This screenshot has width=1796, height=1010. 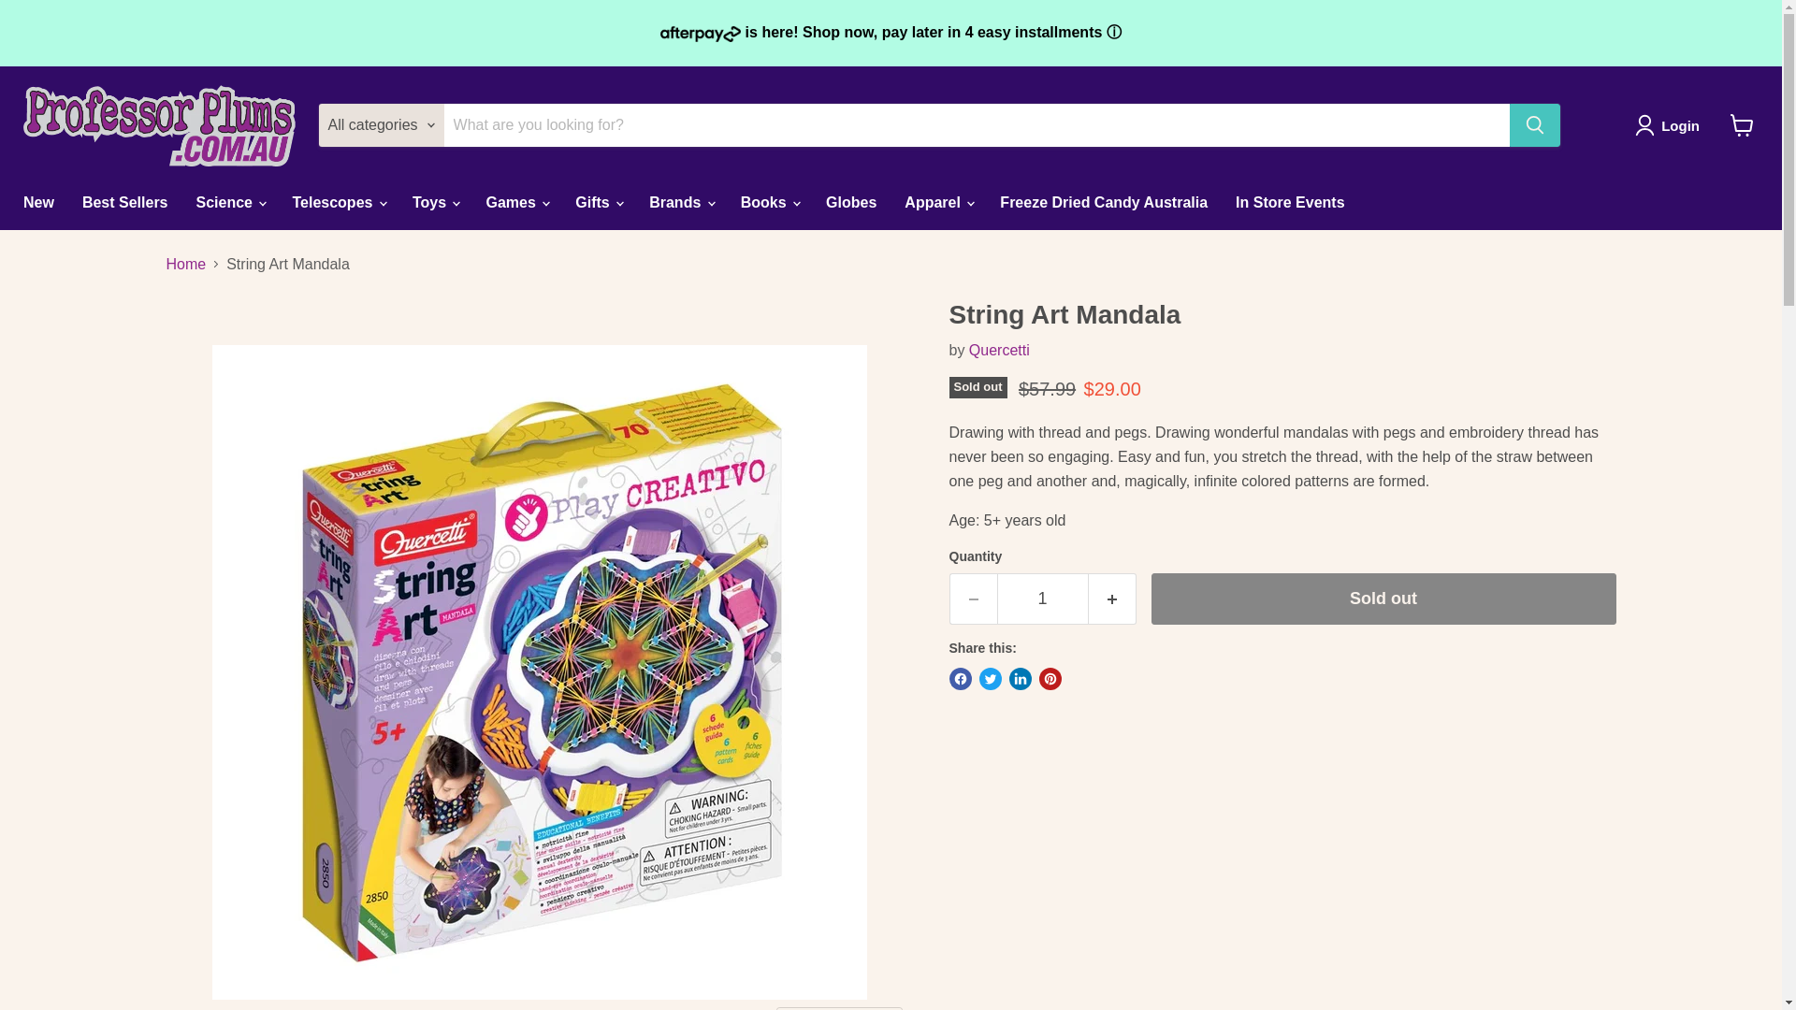 What do you see at coordinates (999, 350) in the screenshot?
I see `Quercetti` at bounding box center [999, 350].